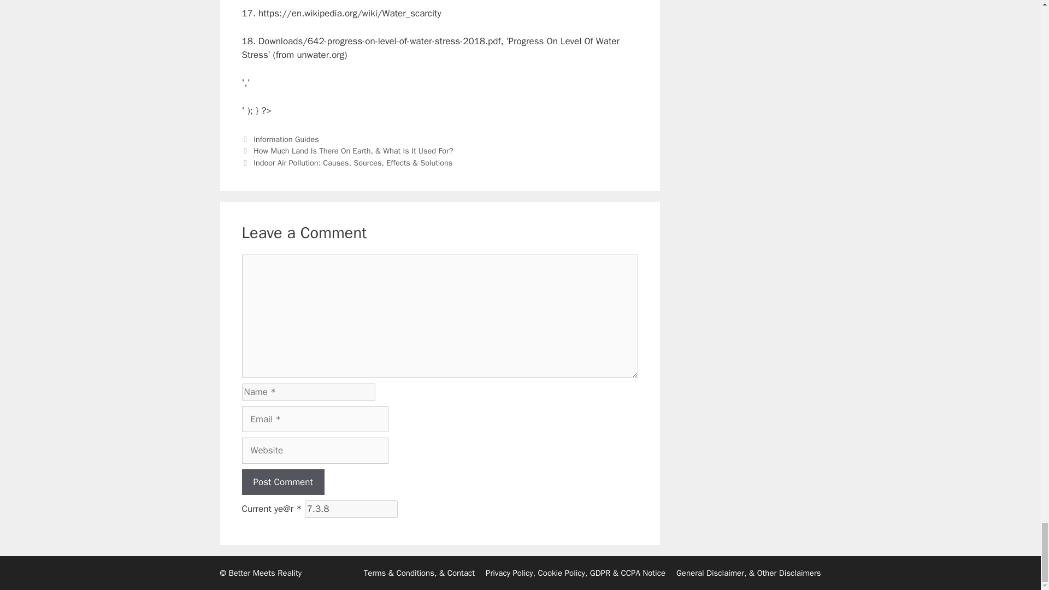 Image resolution: width=1049 pixels, height=590 pixels. I want to click on Post Comment, so click(282, 482).